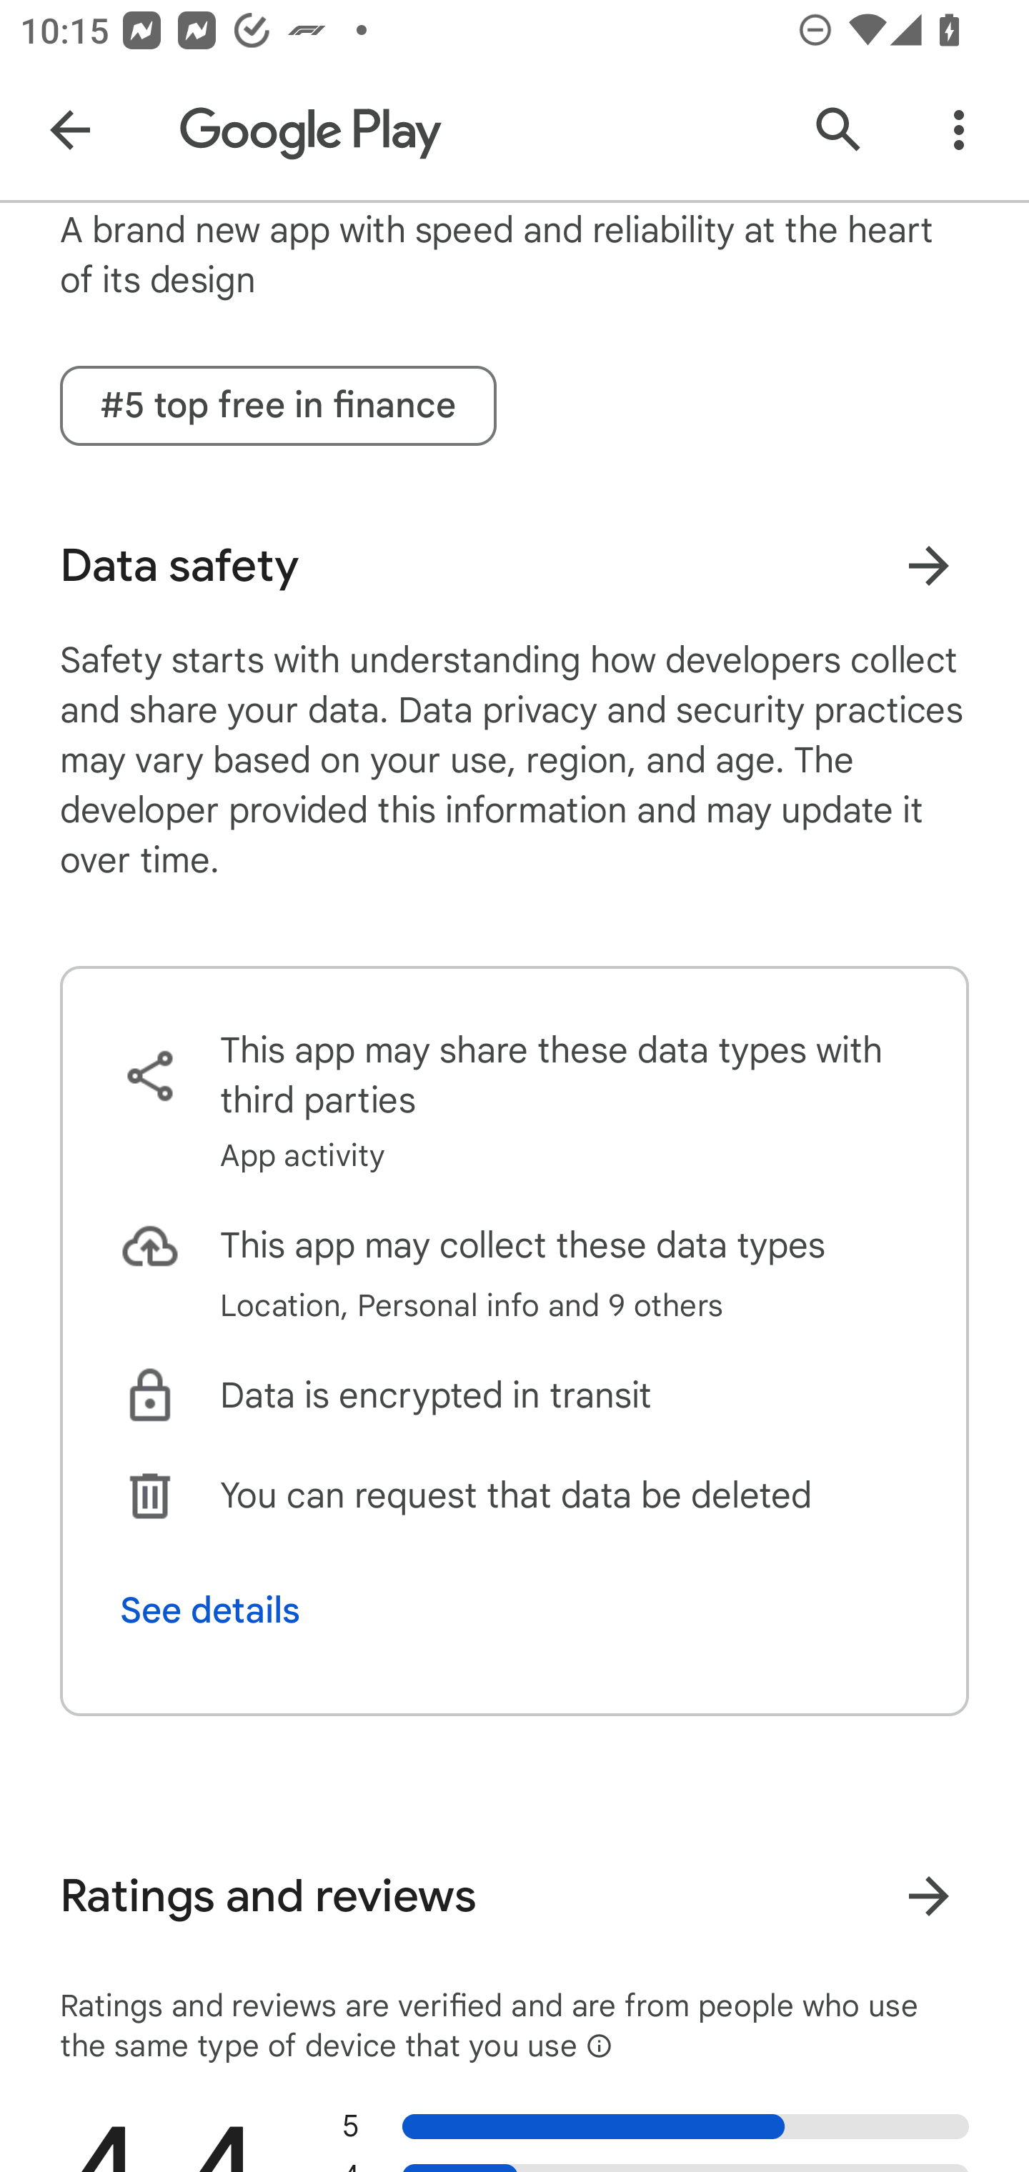  Describe the element at coordinates (514, 1896) in the screenshot. I see `Ratings and reviews View all ratings and reviews` at that location.